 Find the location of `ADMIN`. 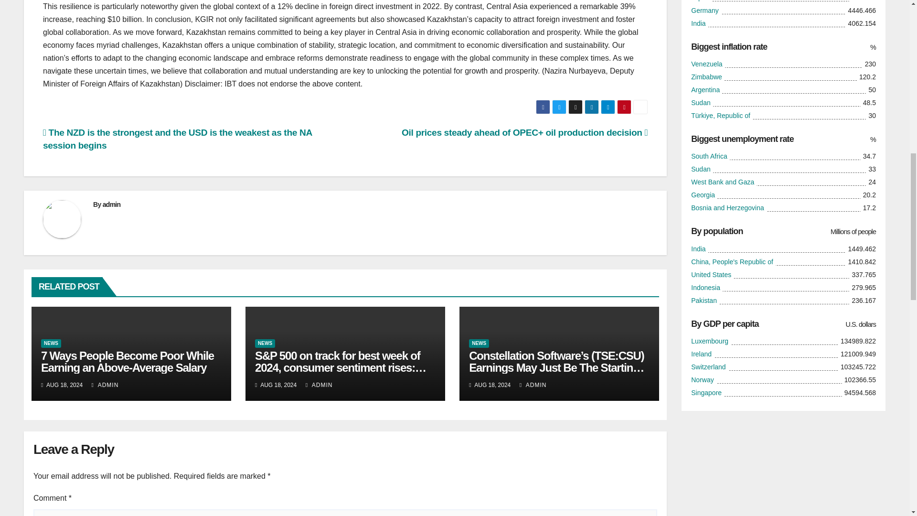

ADMIN is located at coordinates (319, 385).